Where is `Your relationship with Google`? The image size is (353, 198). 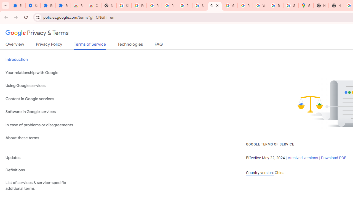 Your relationship with Google is located at coordinates (42, 73).